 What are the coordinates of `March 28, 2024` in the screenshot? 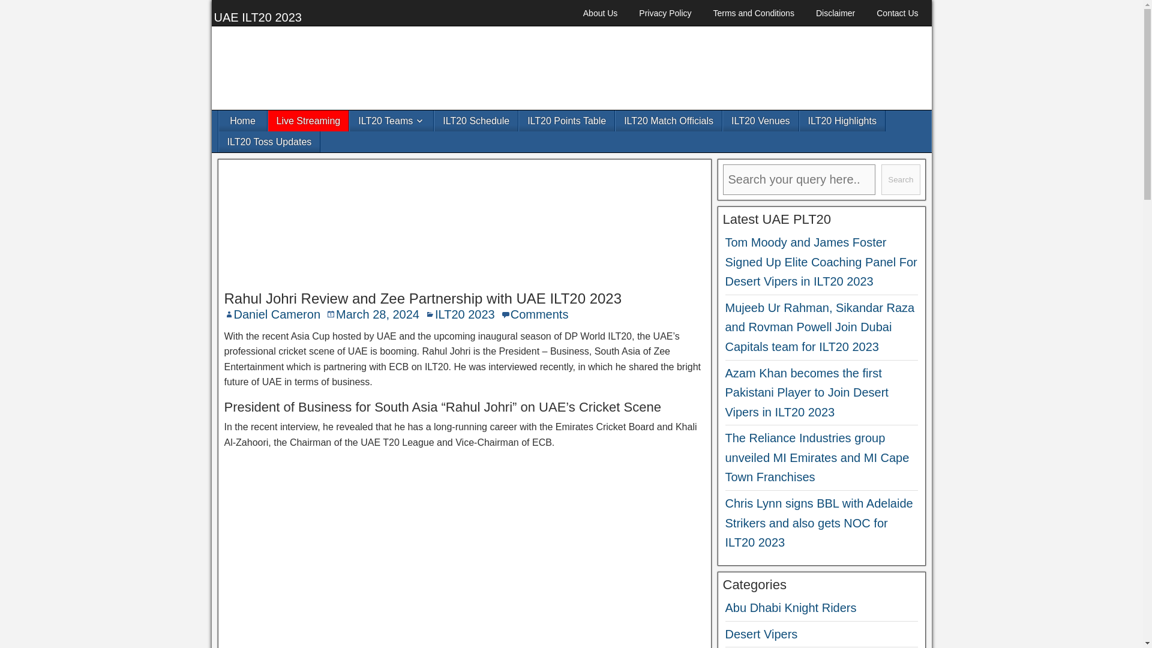 It's located at (377, 314).